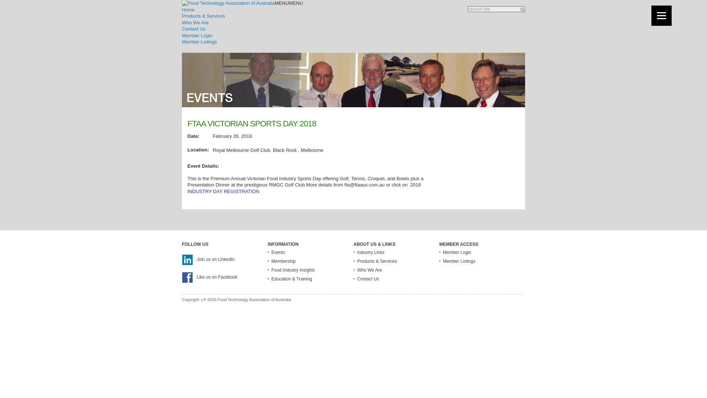 The height and width of the screenshot is (398, 707). What do you see at coordinates (197, 35) in the screenshot?
I see `Member Login` at bounding box center [197, 35].